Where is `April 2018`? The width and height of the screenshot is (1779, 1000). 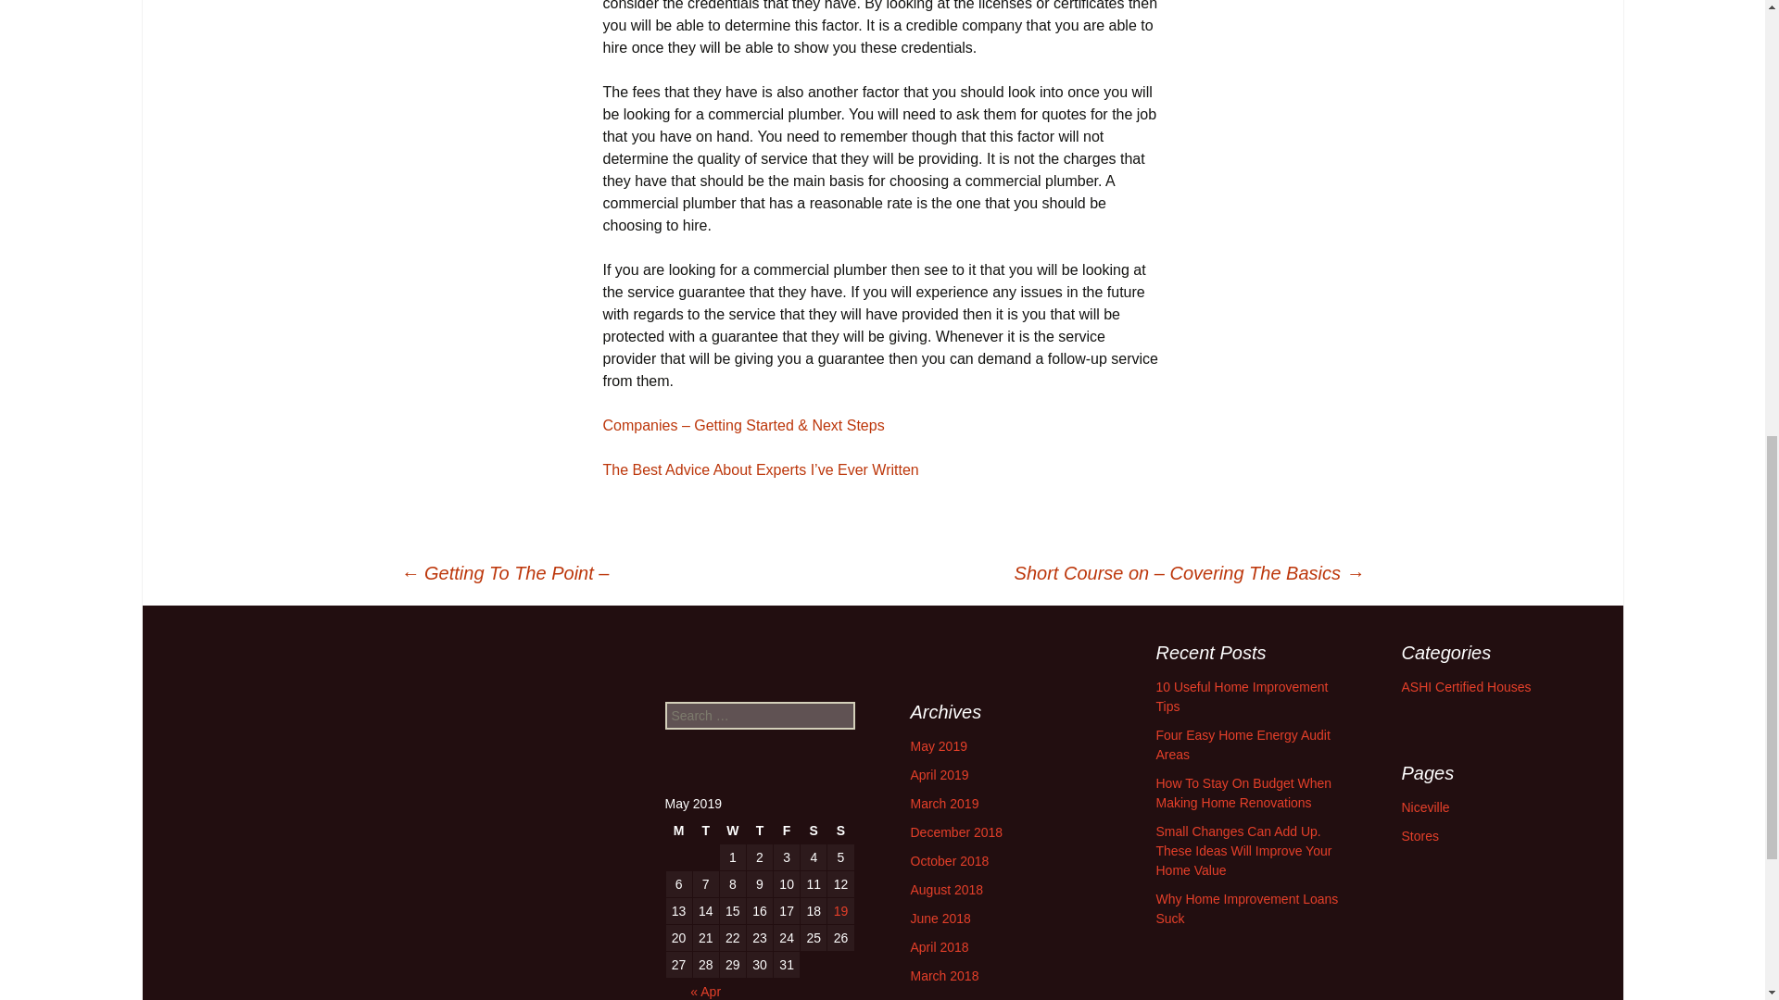
April 2018 is located at coordinates (938, 947).